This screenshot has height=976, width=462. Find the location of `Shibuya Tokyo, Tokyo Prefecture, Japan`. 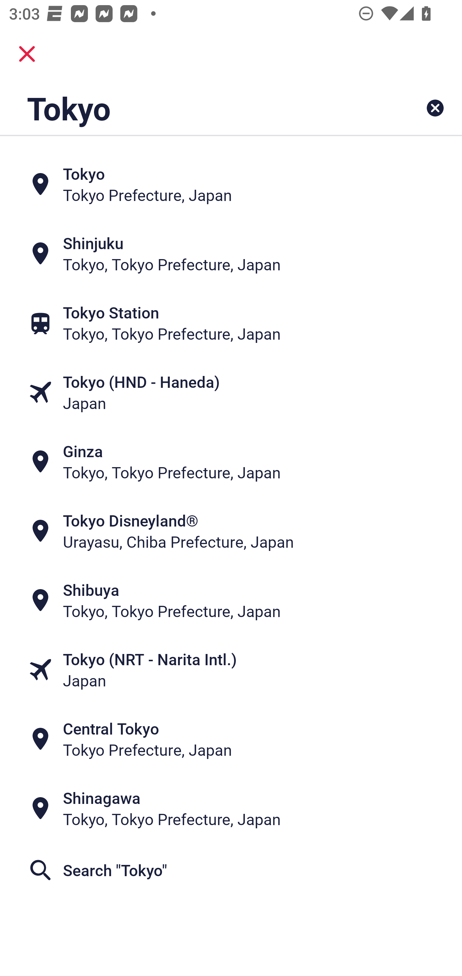

Shibuya Tokyo, Tokyo Prefecture, Japan is located at coordinates (231, 601).